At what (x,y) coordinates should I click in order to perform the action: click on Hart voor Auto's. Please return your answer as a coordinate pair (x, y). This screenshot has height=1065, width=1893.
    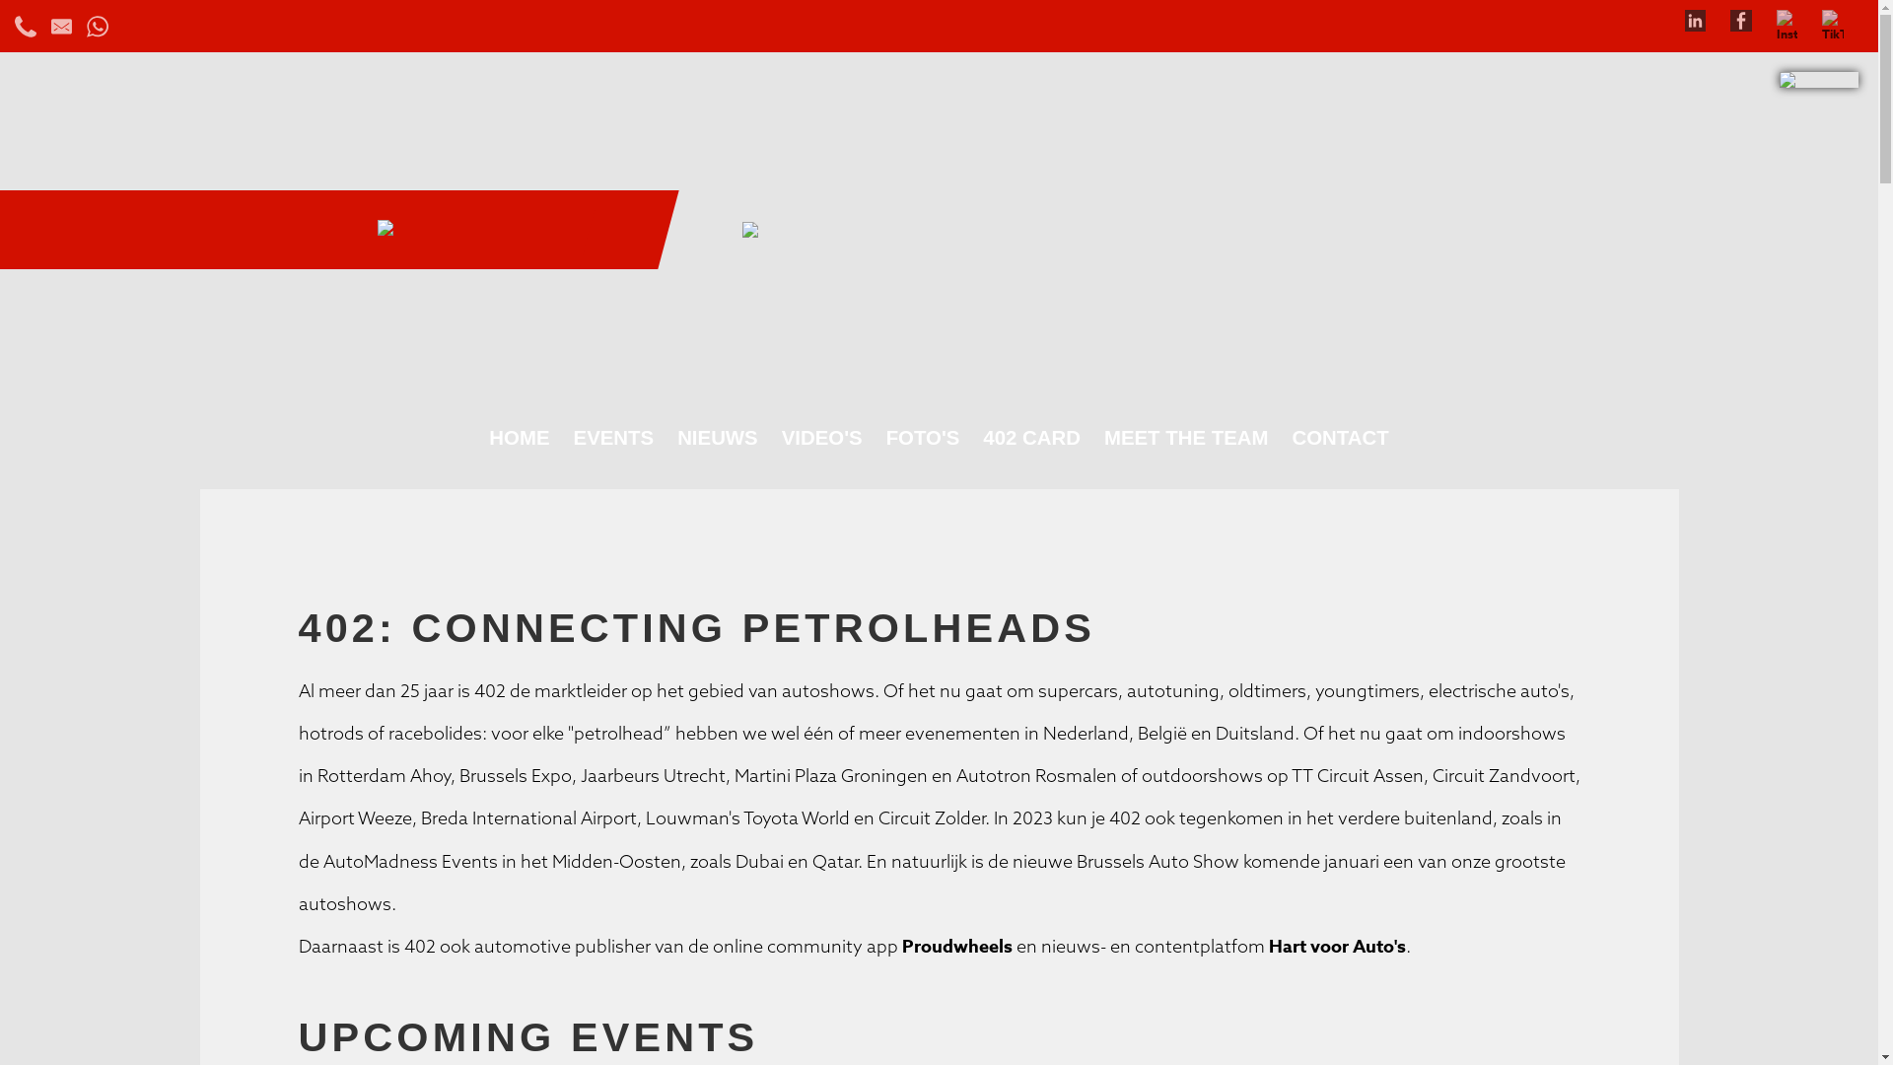
    Looking at the image, I should click on (1335, 947).